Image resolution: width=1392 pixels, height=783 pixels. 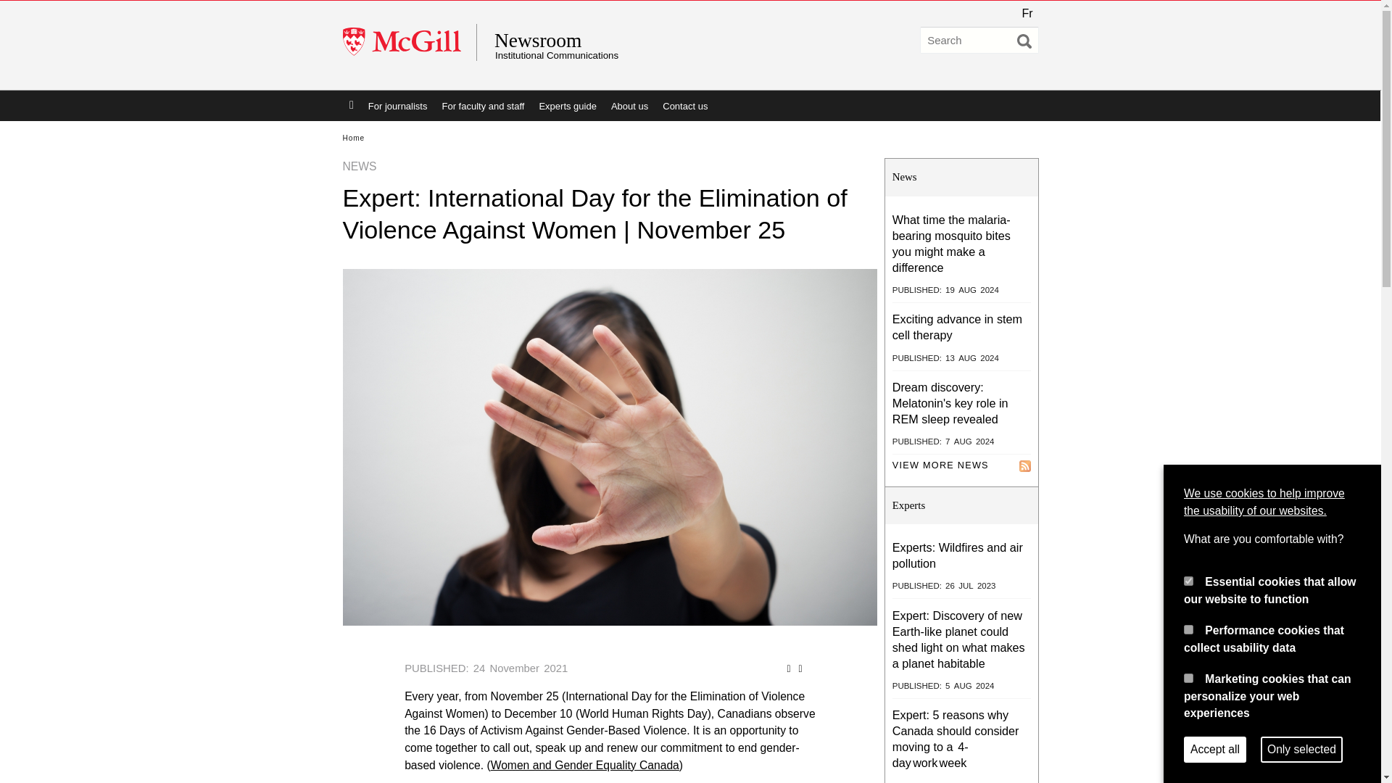 I want to click on Search, so click(x=1024, y=41).